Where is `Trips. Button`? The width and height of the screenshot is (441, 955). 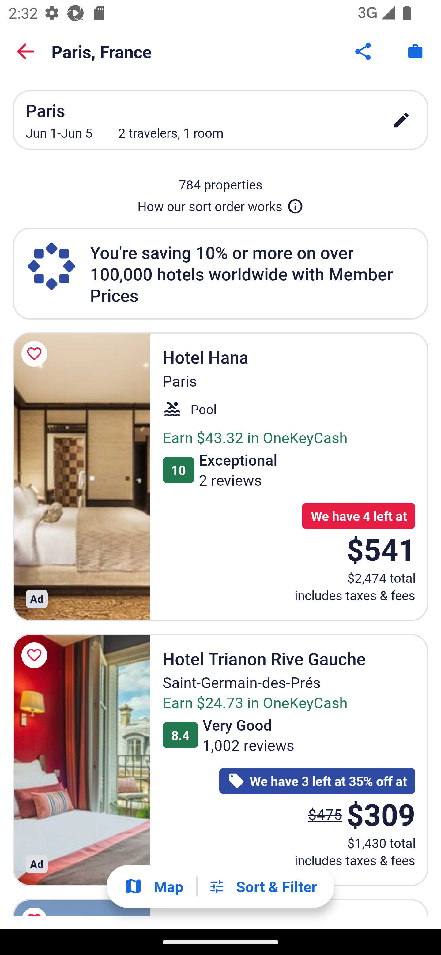 Trips. Button is located at coordinates (415, 51).